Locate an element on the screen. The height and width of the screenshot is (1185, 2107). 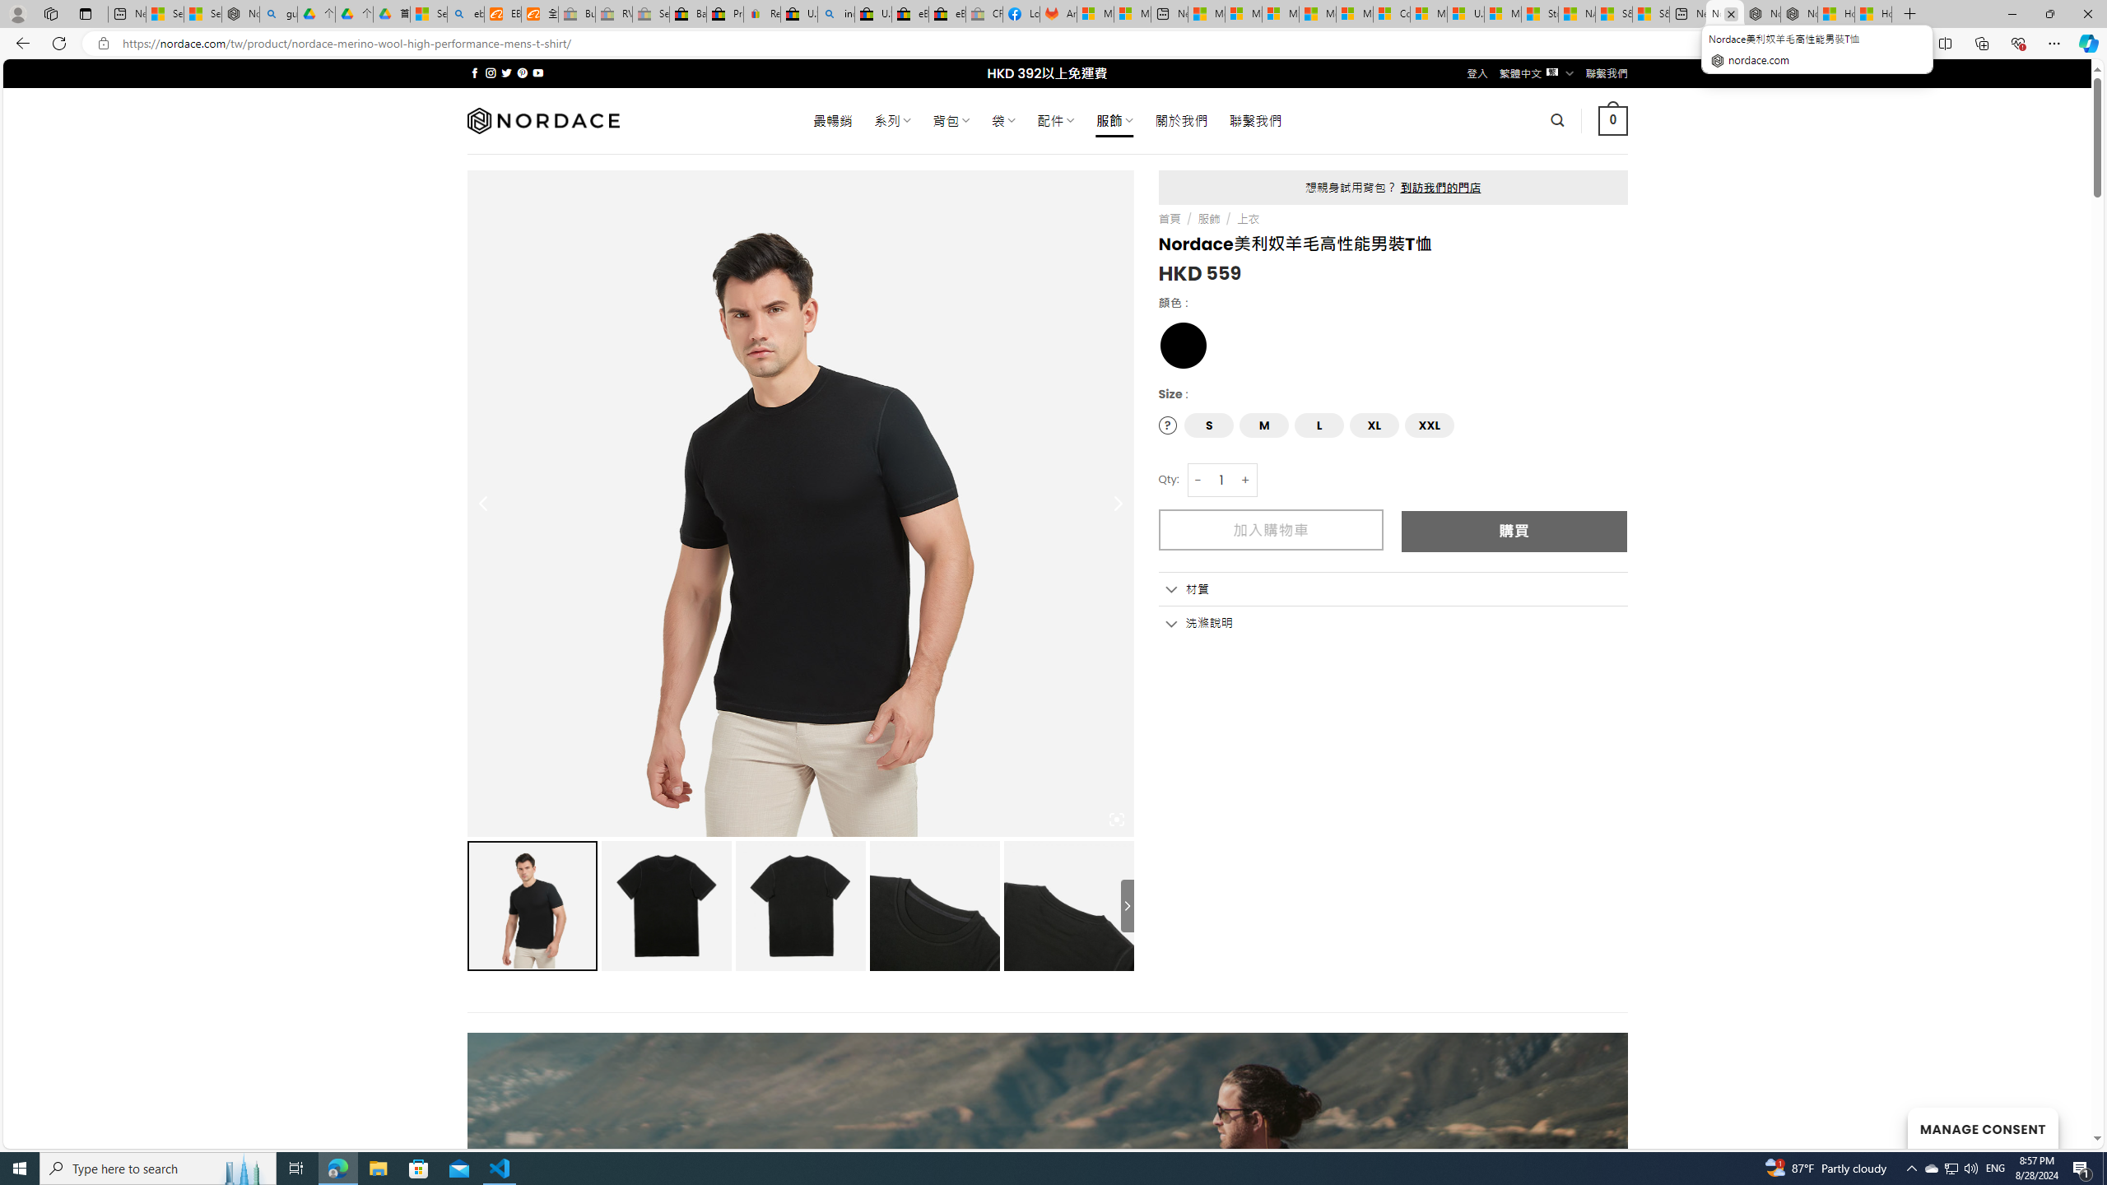
Nordace is located at coordinates (542, 120).